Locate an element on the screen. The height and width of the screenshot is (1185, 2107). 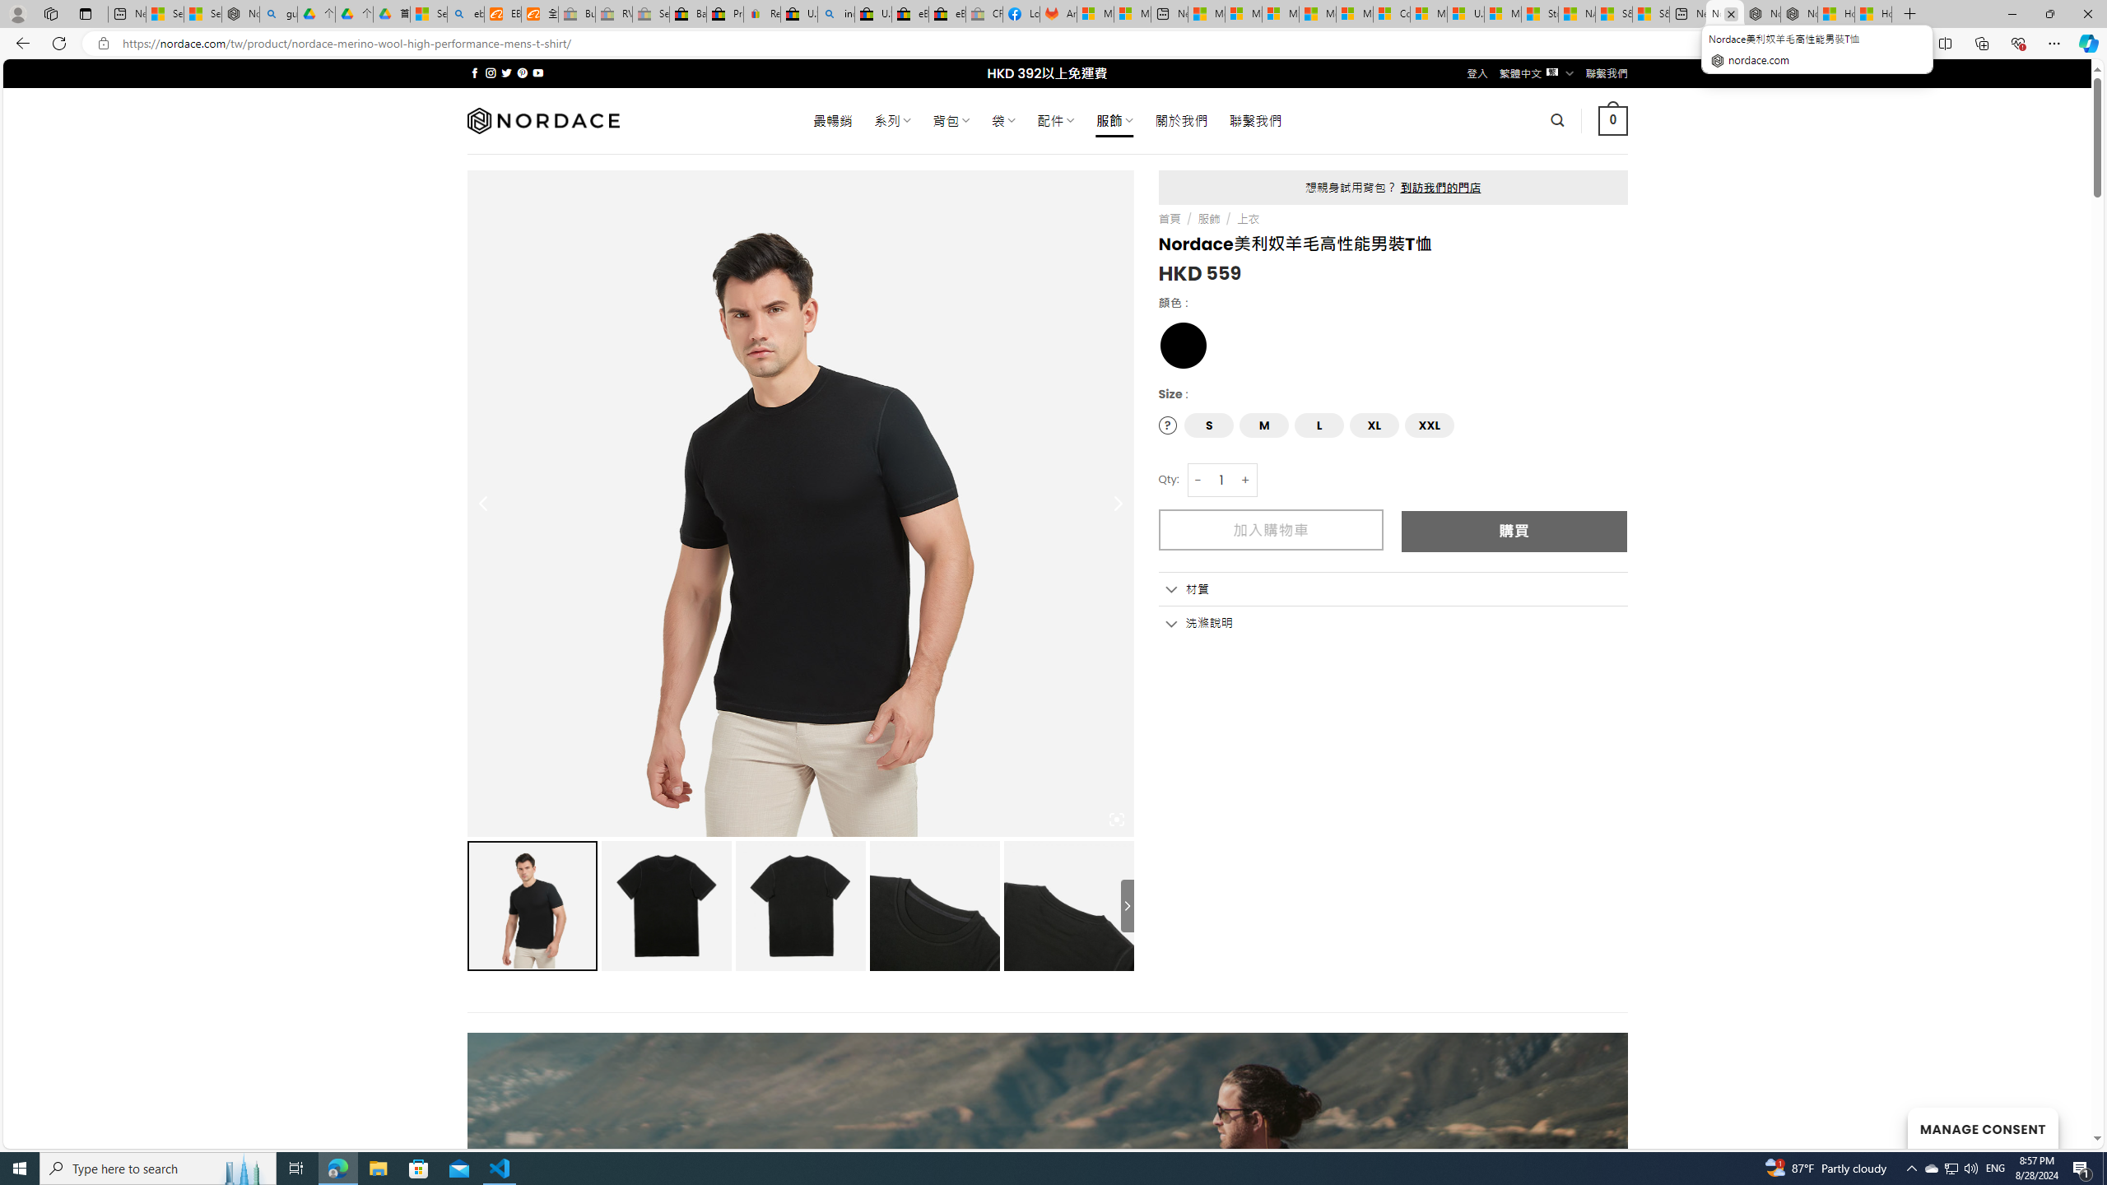
Nordace is located at coordinates (542, 120).